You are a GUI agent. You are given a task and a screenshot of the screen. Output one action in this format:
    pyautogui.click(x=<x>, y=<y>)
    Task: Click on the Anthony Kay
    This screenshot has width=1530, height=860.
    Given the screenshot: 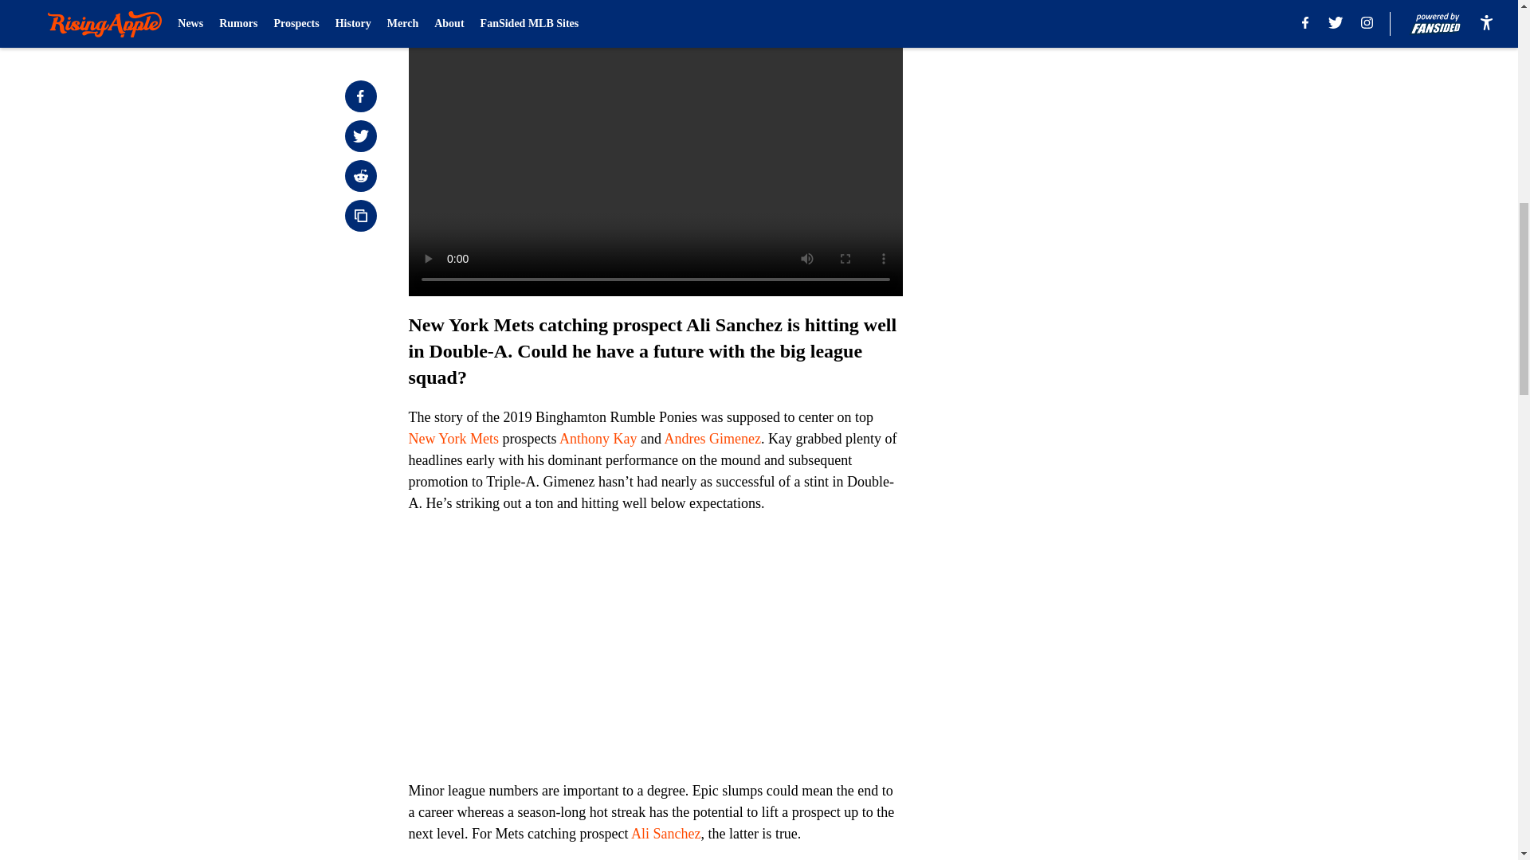 What is the action you would take?
    pyautogui.click(x=598, y=438)
    